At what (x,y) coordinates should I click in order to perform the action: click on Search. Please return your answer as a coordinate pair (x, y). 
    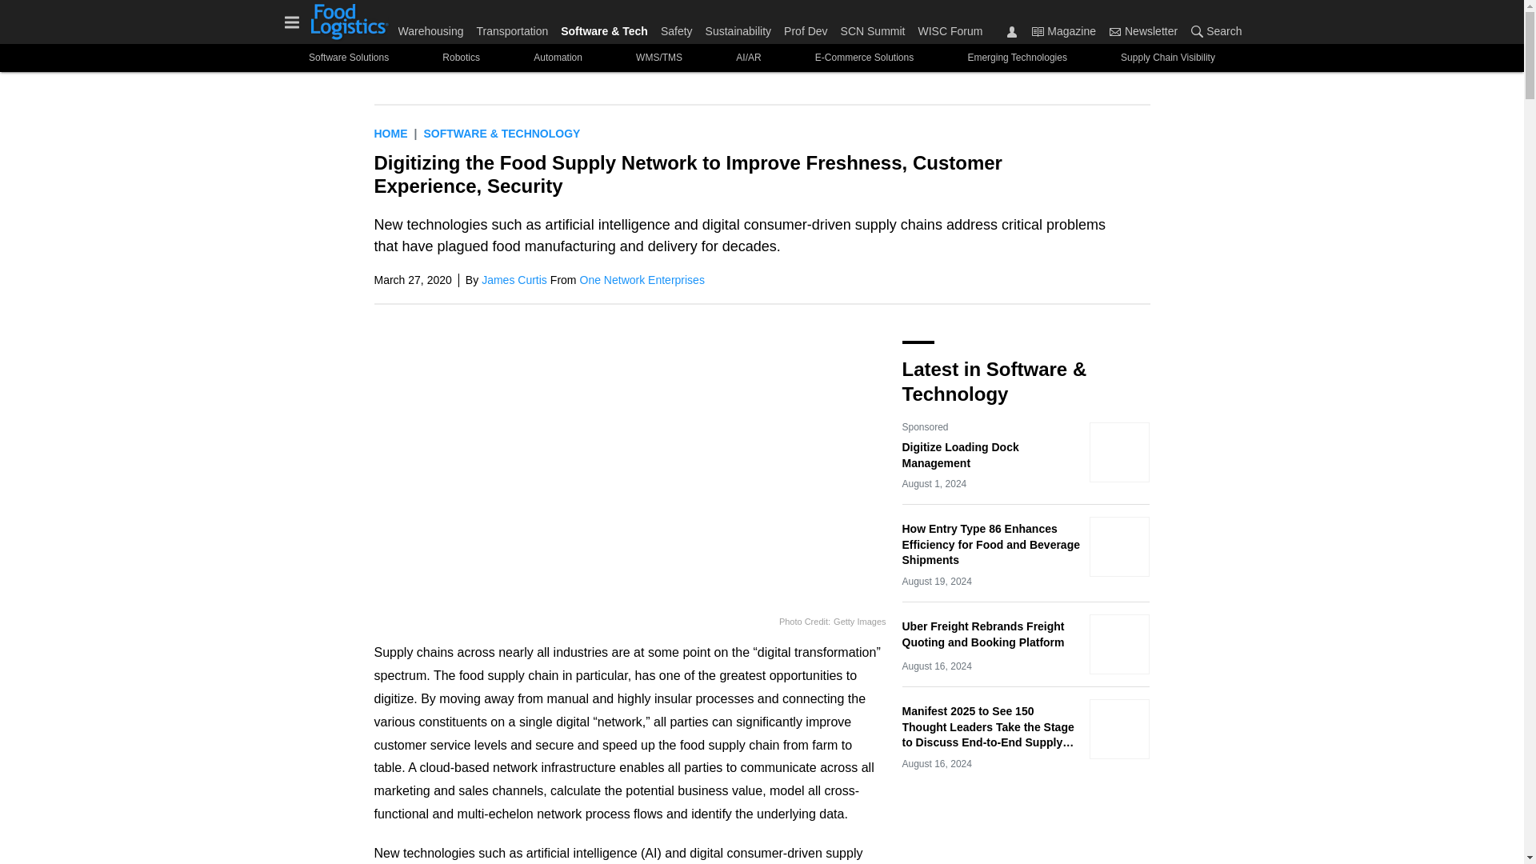
    Looking at the image, I should click on (1213, 30).